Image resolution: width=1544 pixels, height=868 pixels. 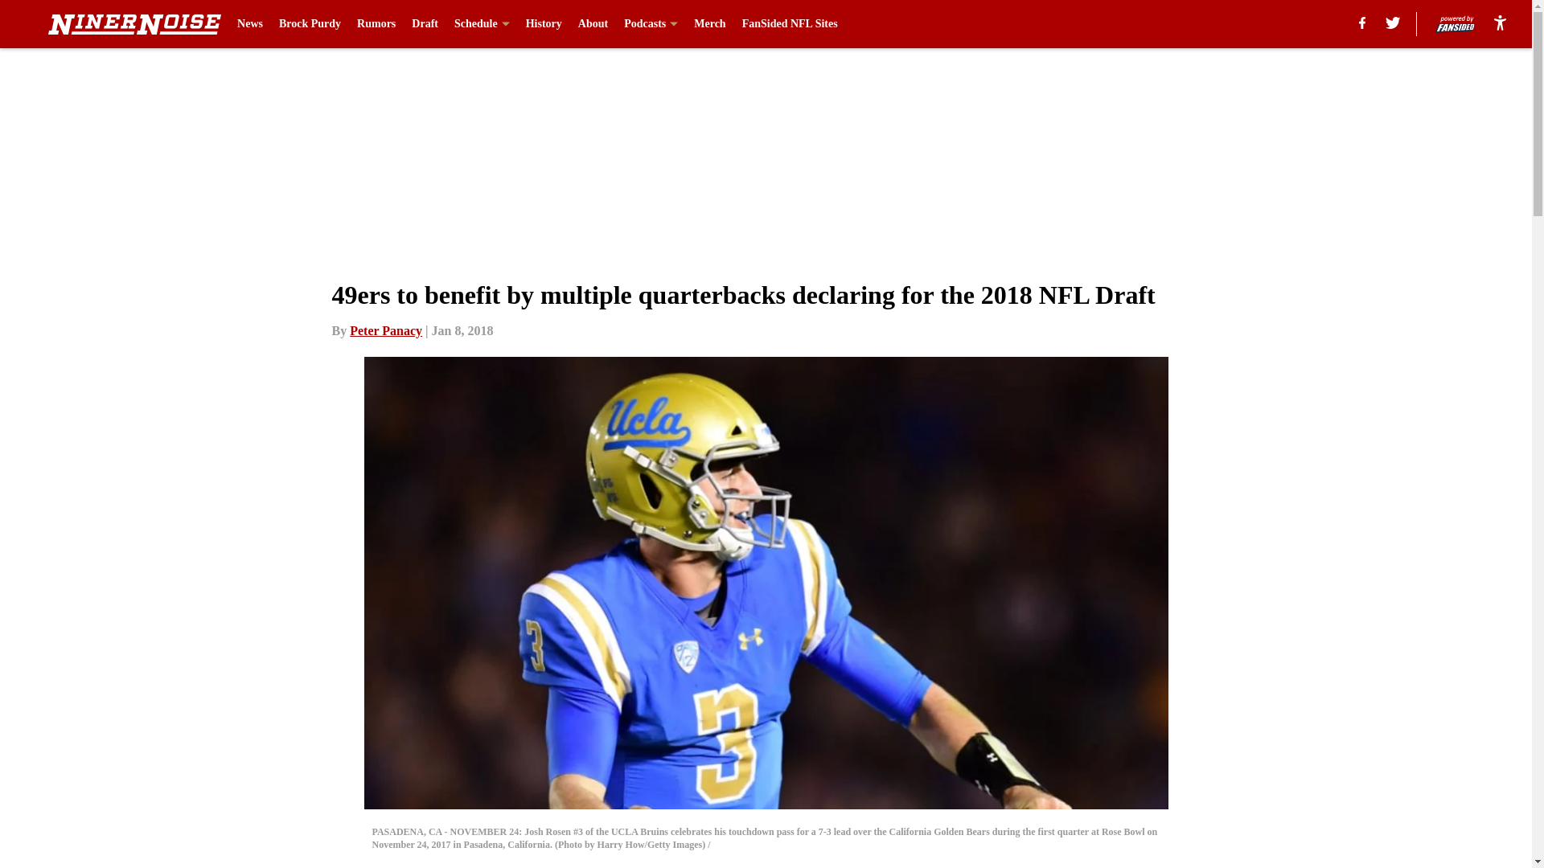 What do you see at coordinates (386, 330) in the screenshot?
I see `Peter Panacy` at bounding box center [386, 330].